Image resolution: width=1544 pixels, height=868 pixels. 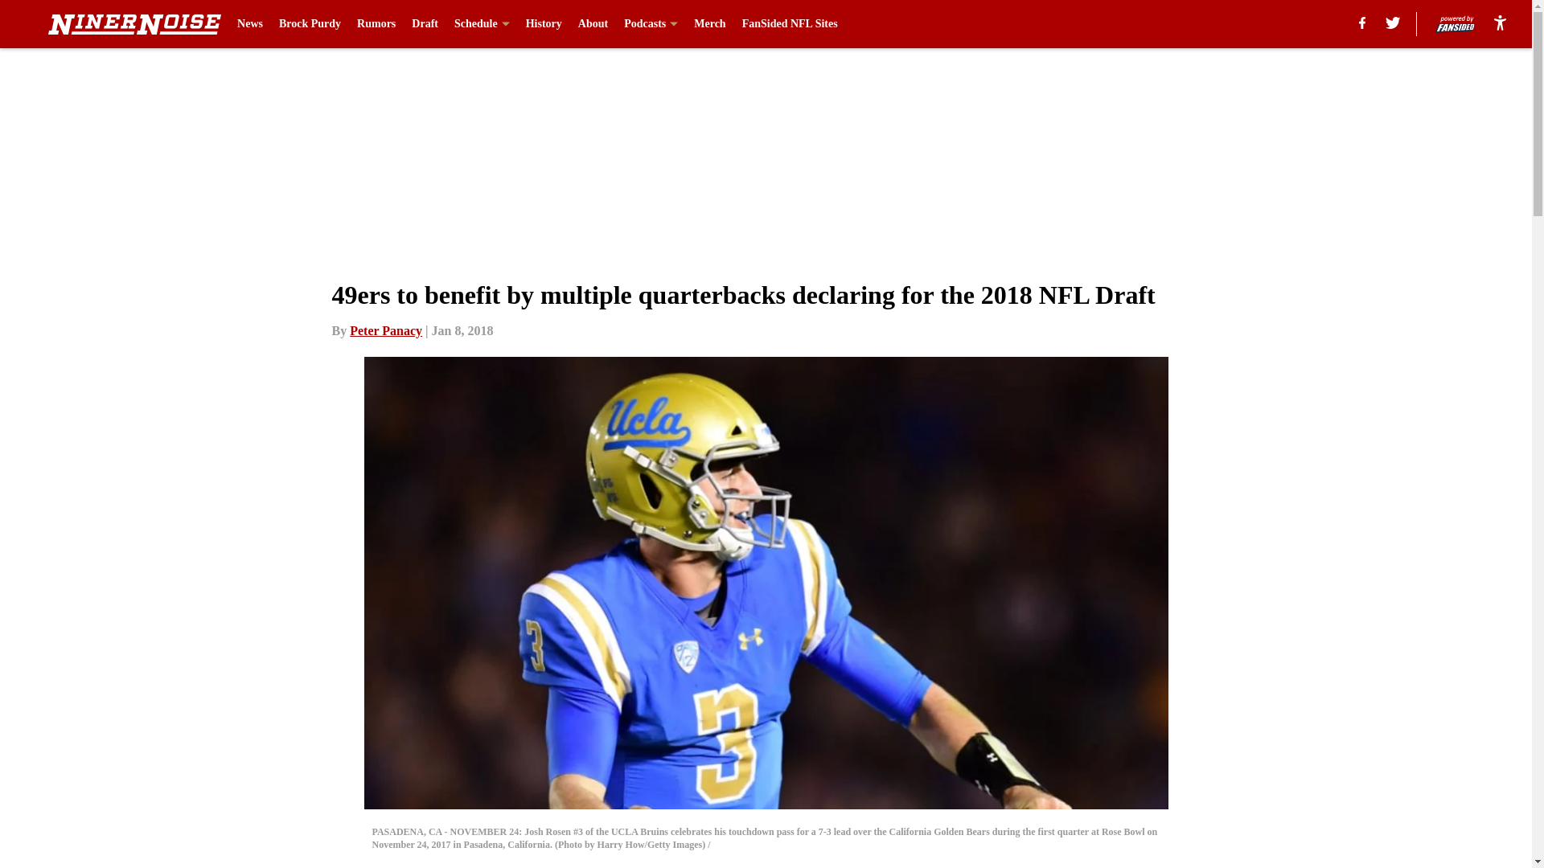 What do you see at coordinates (386, 330) in the screenshot?
I see `Peter Panacy` at bounding box center [386, 330].